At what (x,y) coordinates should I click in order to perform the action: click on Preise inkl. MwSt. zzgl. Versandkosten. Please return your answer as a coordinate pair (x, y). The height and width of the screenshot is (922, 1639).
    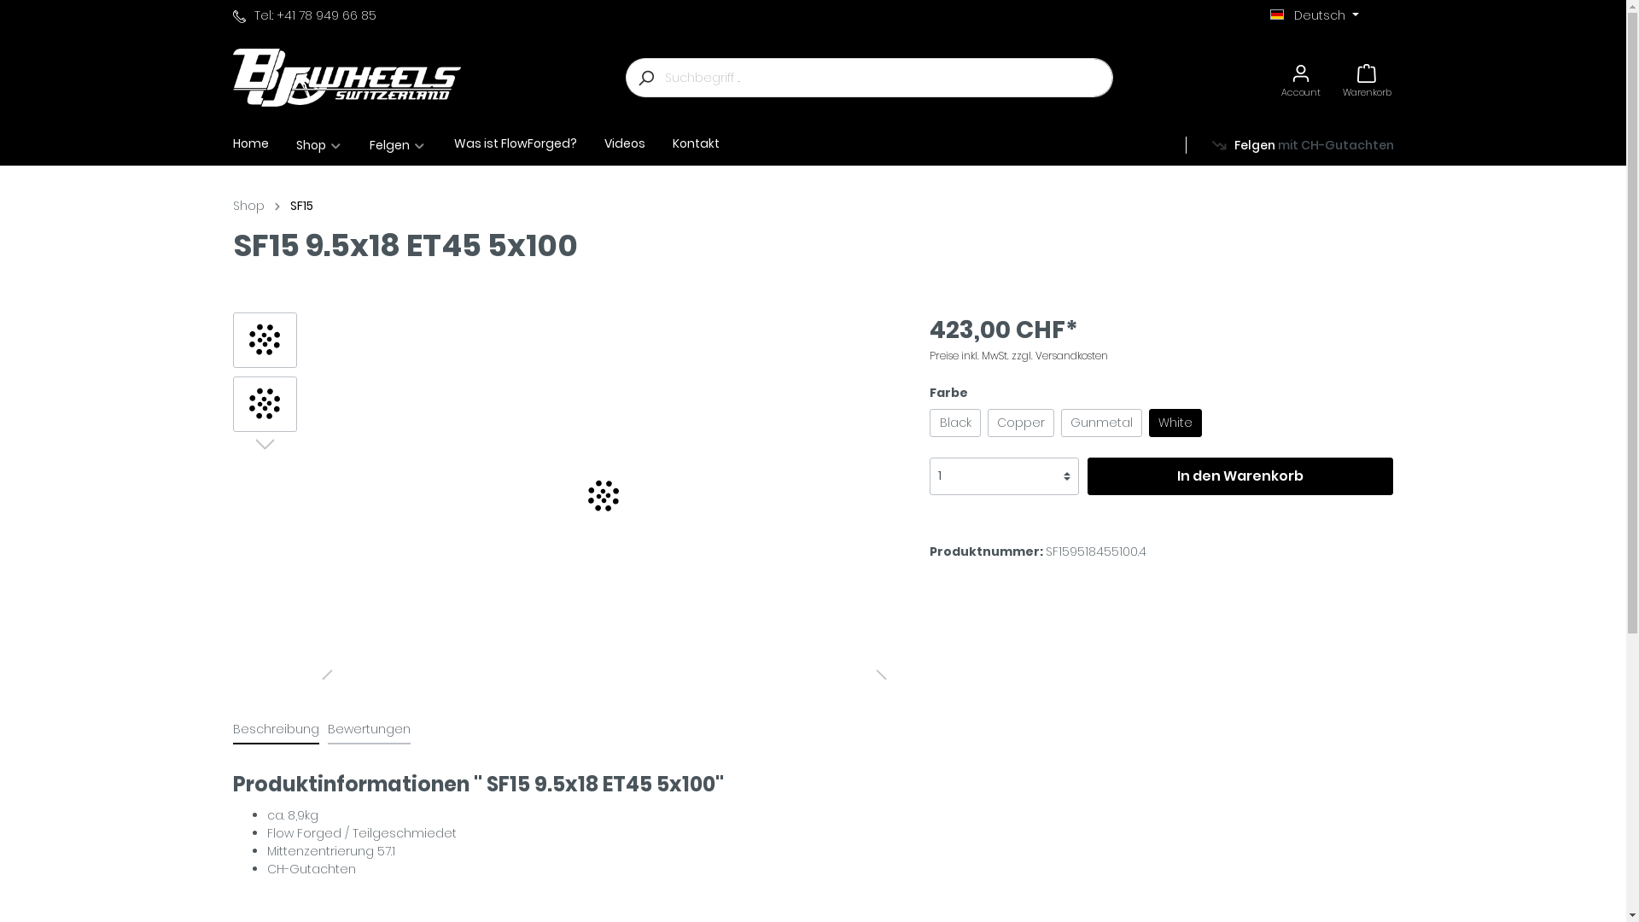
    Looking at the image, I should click on (1019, 355).